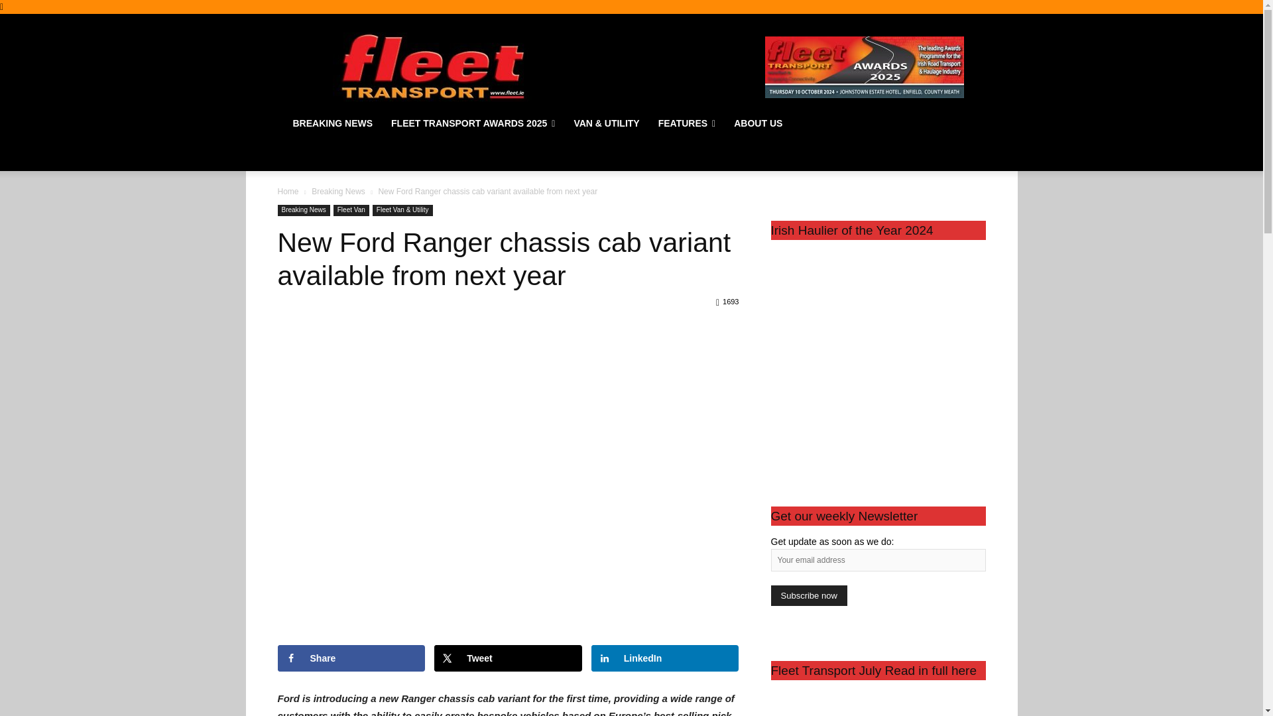 The width and height of the screenshot is (1273, 716). Describe the element at coordinates (351, 658) in the screenshot. I see `Share on Facebook` at that location.